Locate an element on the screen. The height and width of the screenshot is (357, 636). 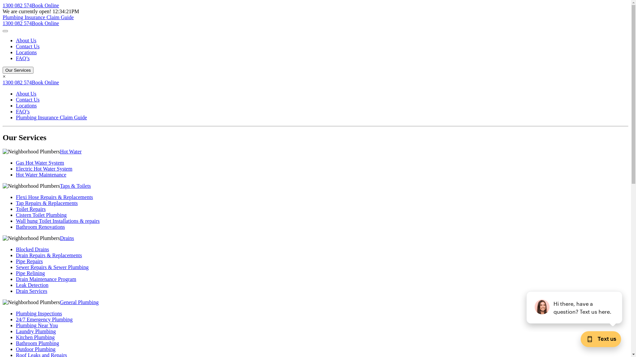
Plumbing Inspections is located at coordinates (39, 313).